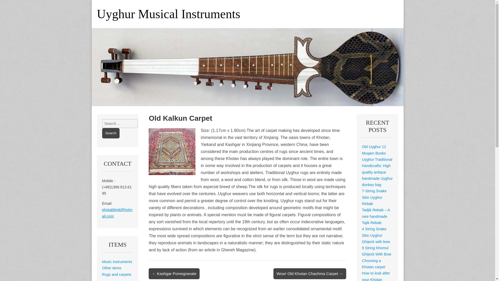 The image size is (499, 281). Describe the element at coordinates (374, 150) in the screenshot. I see `Old Uyghur 12 Muqam Books` at that location.